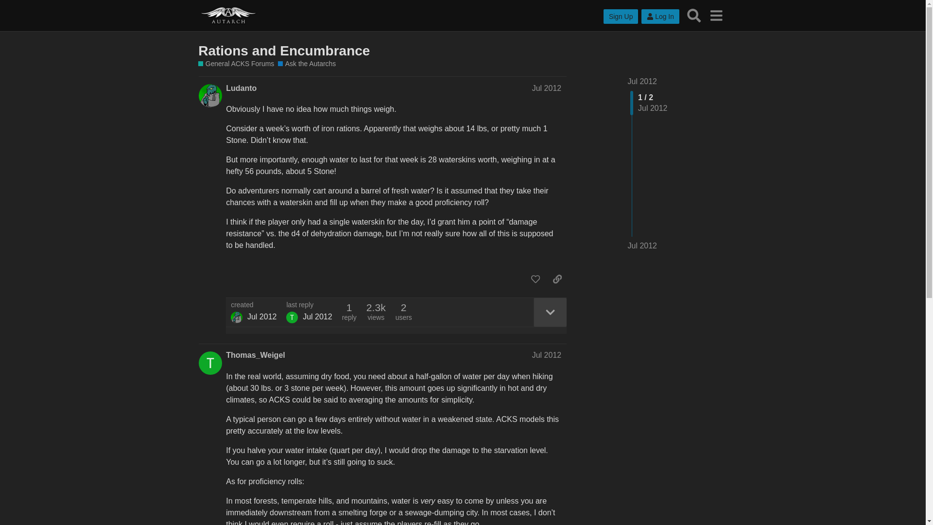 The height and width of the screenshot is (525, 933). What do you see at coordinates (546, 355) in the screenshot?
I see `Jul 2012` at bounding box center [546, 355].